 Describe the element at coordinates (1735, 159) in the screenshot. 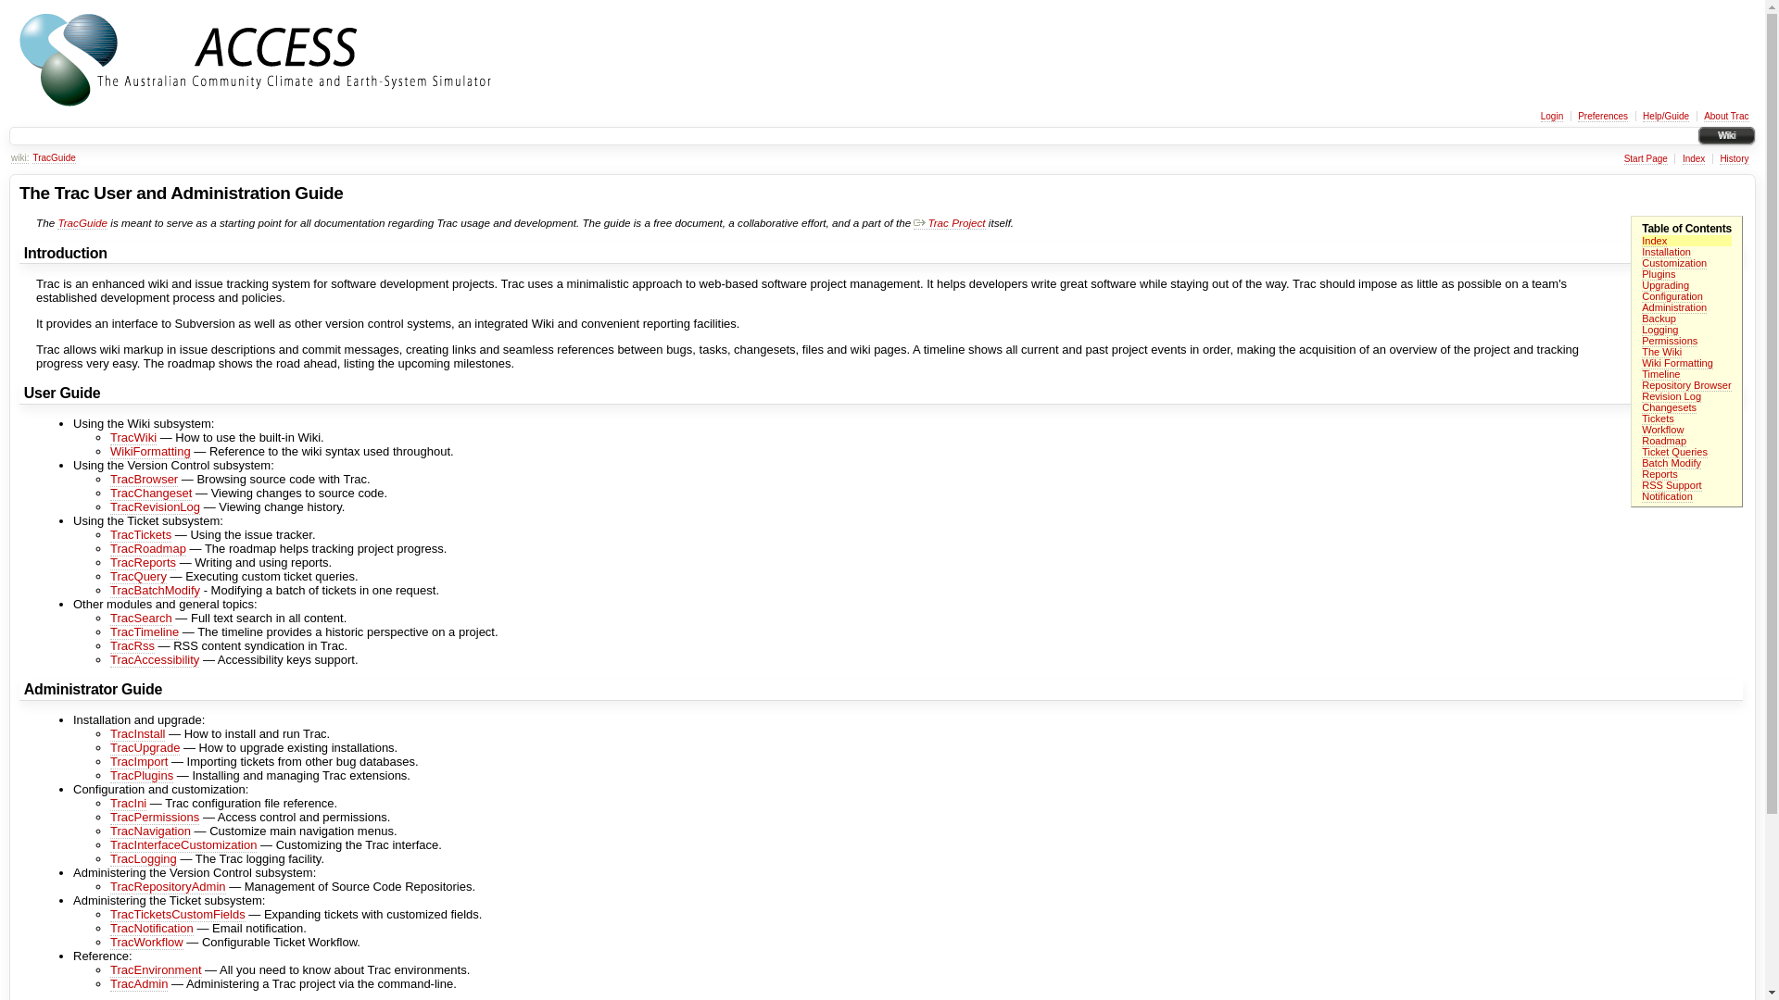

I see `History` at that location.